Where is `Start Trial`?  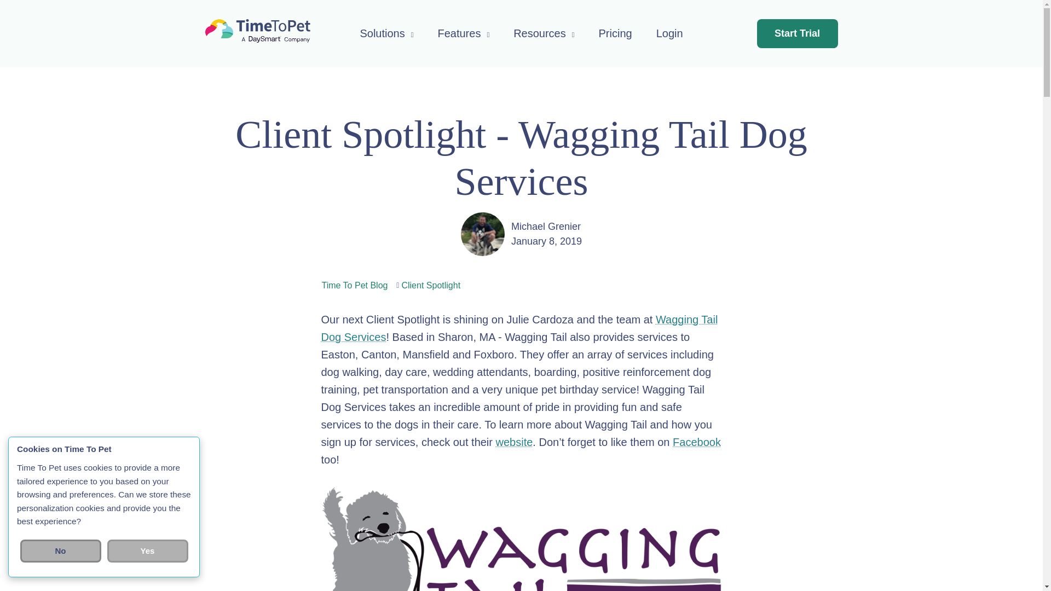 Start Trial is located at coordinates (797, 33).